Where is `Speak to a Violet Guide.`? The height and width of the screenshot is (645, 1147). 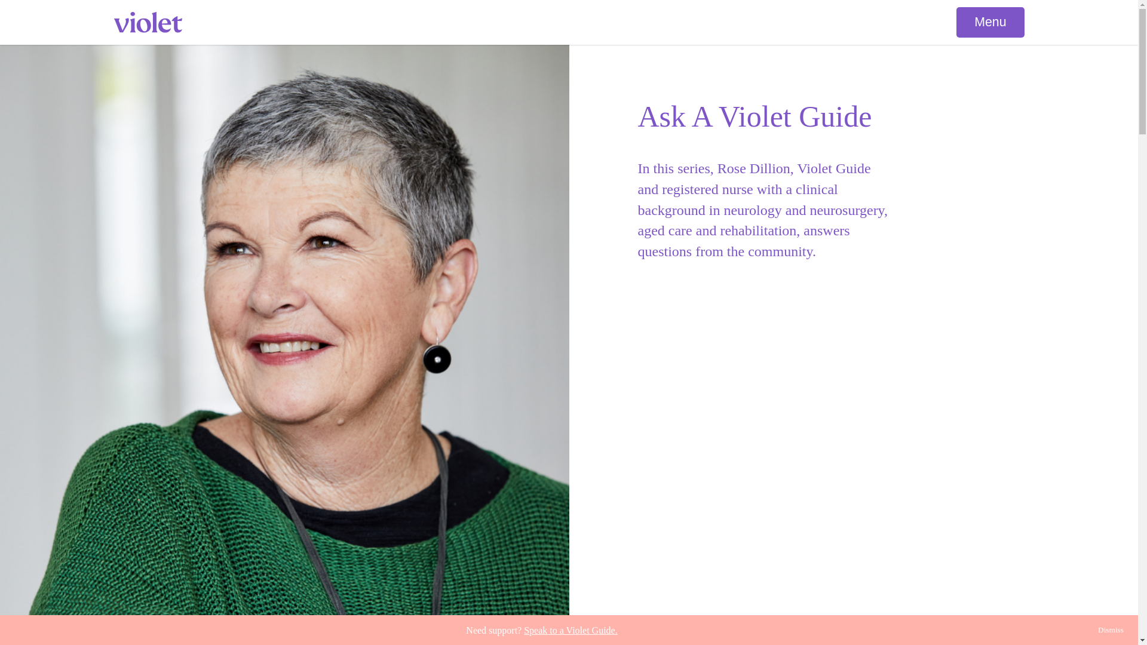 Speak to a Violet Guide. is located at coordinates (571, 629).